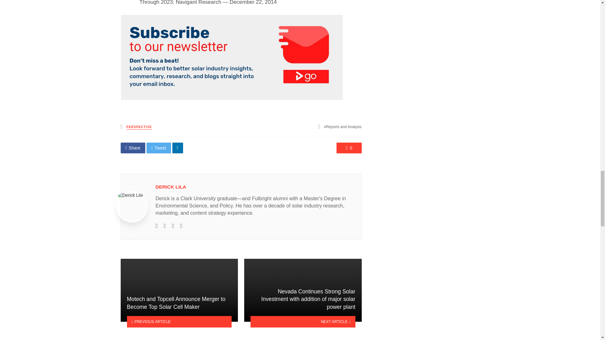  Describe the element at coordinates (133, 148) in the screenshot. I see `Share on Facebook` at that location.